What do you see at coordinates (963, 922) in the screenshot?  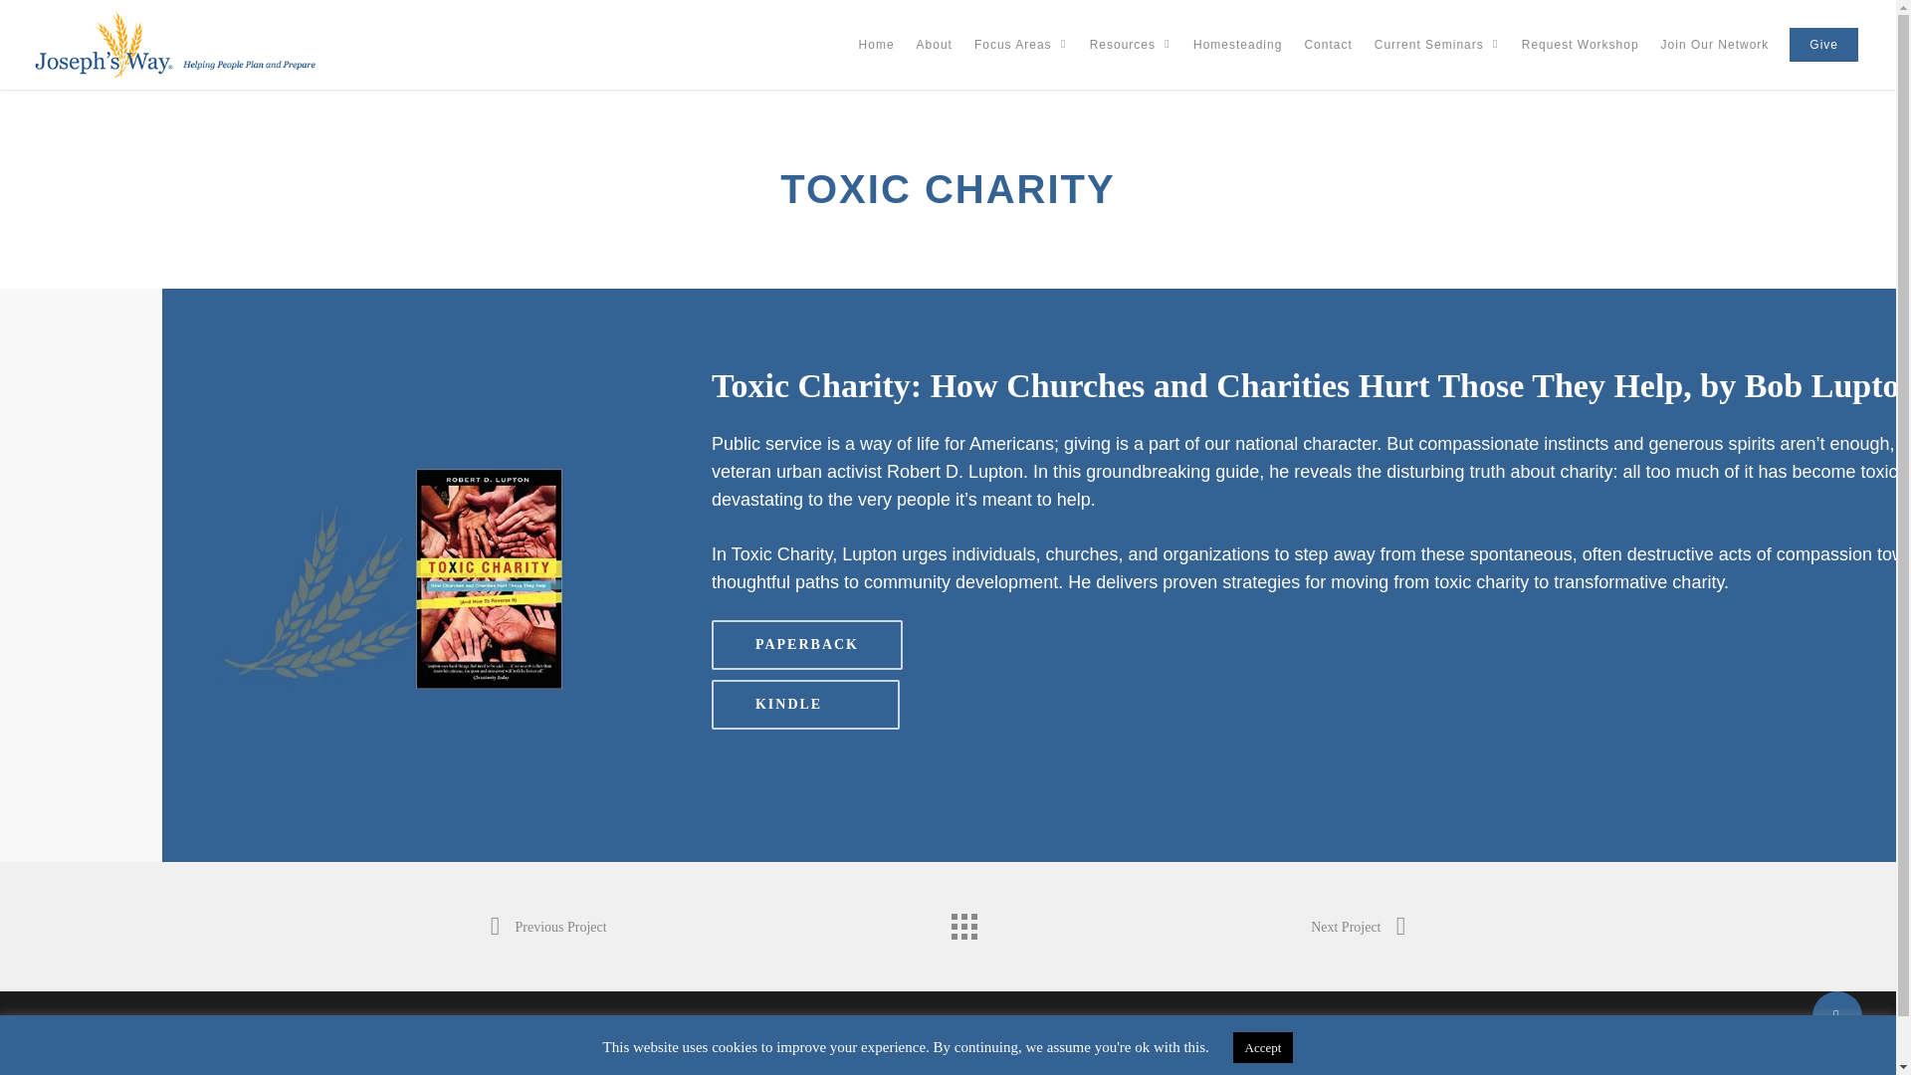 I see `Back to all projects` at bounding box center [963, 922].